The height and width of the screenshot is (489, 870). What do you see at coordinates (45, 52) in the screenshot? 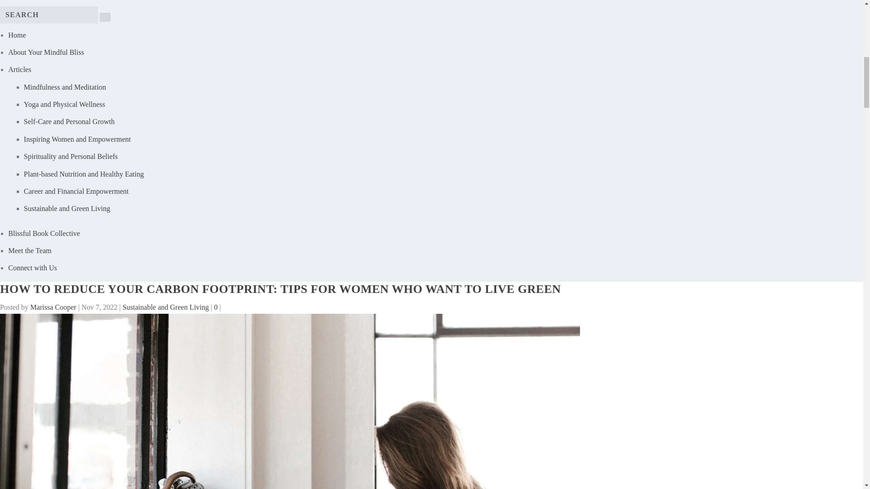
I see `About Your Mindful Bliss` at bounding box center [45, 52].